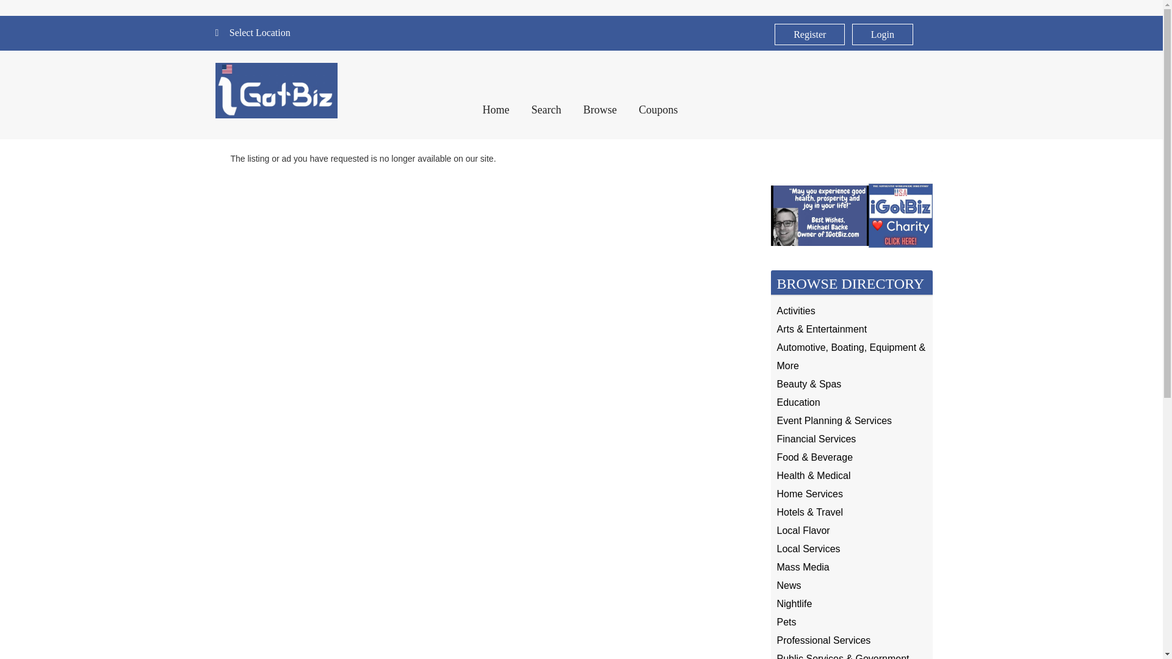  I want to click on Mass Media, so click(802, 567).